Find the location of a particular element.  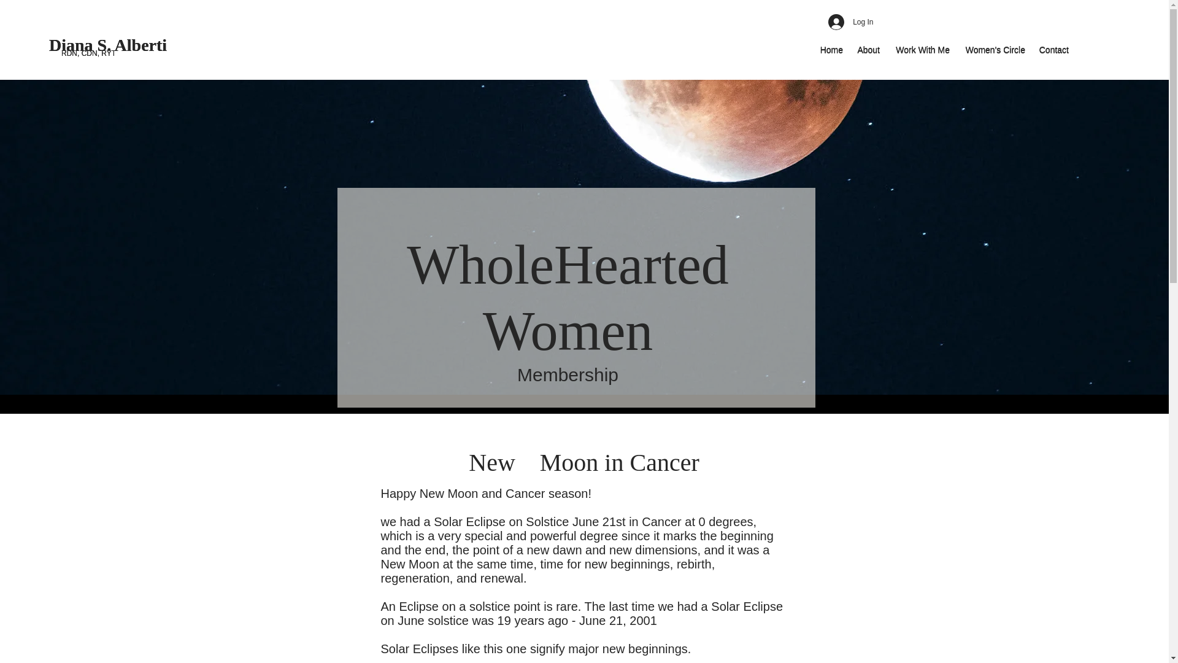

Work With Me is located at coordinates (920, 50).